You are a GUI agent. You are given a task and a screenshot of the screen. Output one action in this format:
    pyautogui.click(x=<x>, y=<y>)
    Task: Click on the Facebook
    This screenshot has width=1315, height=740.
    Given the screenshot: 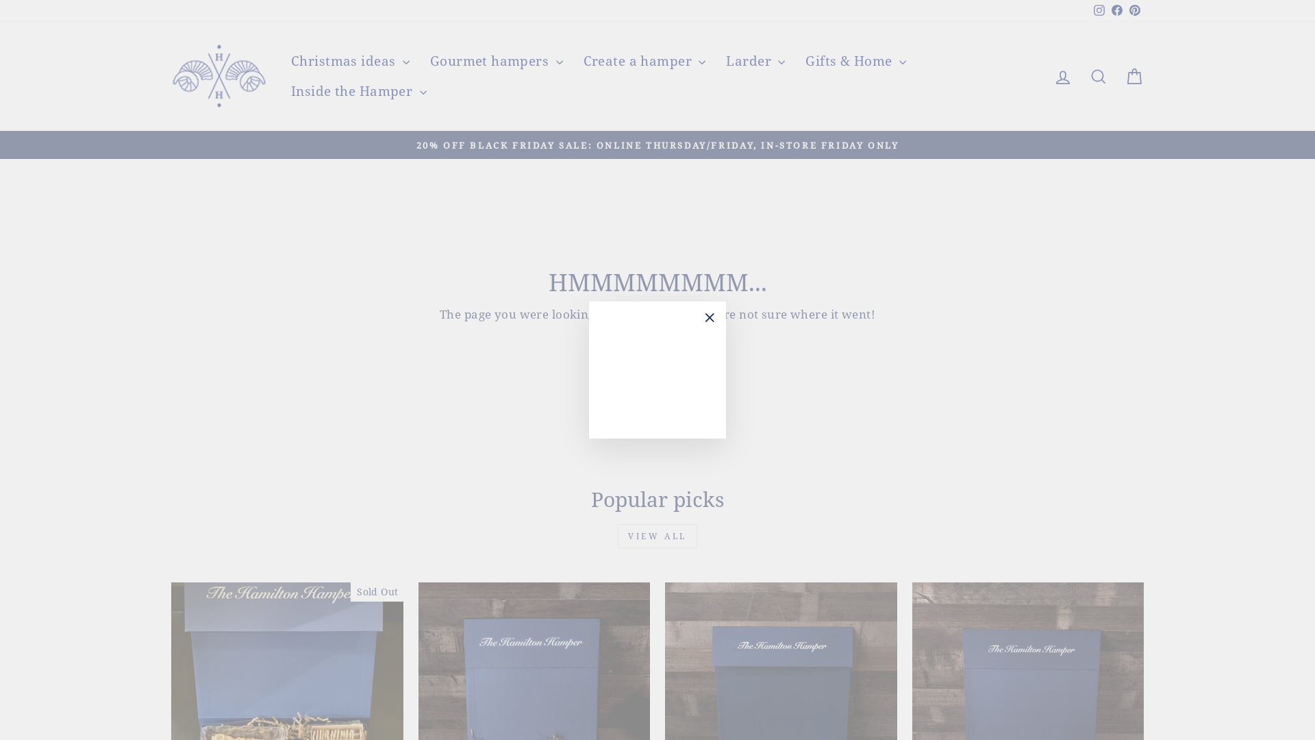 What is the action you would take?
    pyautogui.click(x=1117, y=11)
    